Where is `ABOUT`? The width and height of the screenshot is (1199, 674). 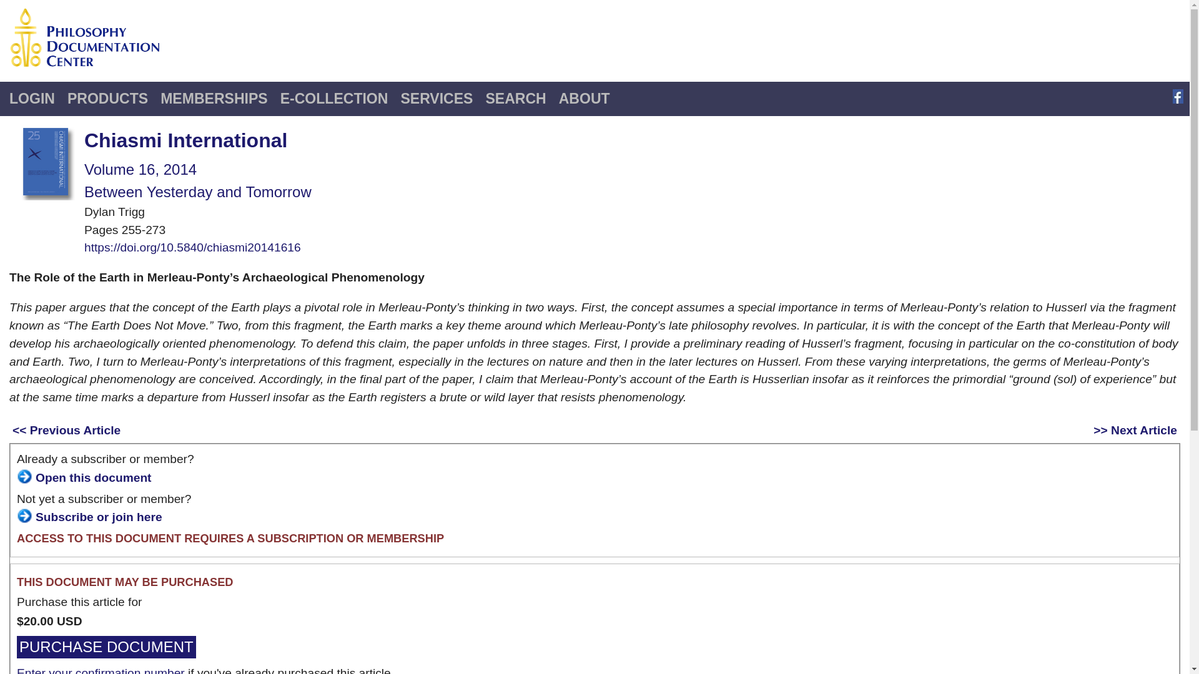 ABOUT is located at coordinates (585, 99).